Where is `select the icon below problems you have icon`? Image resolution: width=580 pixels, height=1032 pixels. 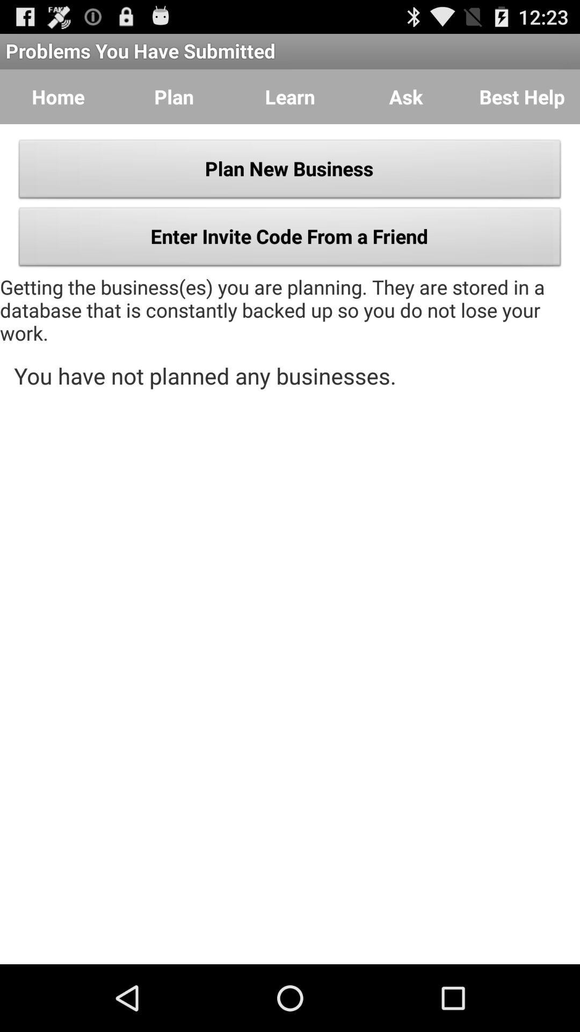 select the icon below problems you have icon is located at coordinates (58, 97).